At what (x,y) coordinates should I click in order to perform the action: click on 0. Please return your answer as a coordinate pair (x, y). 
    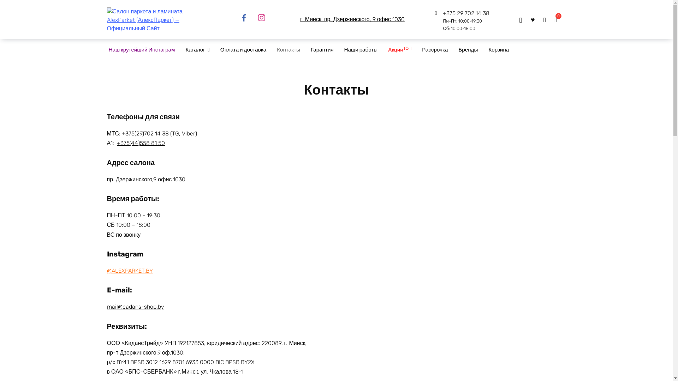
    Looking at the image, I should click on (558, 20).